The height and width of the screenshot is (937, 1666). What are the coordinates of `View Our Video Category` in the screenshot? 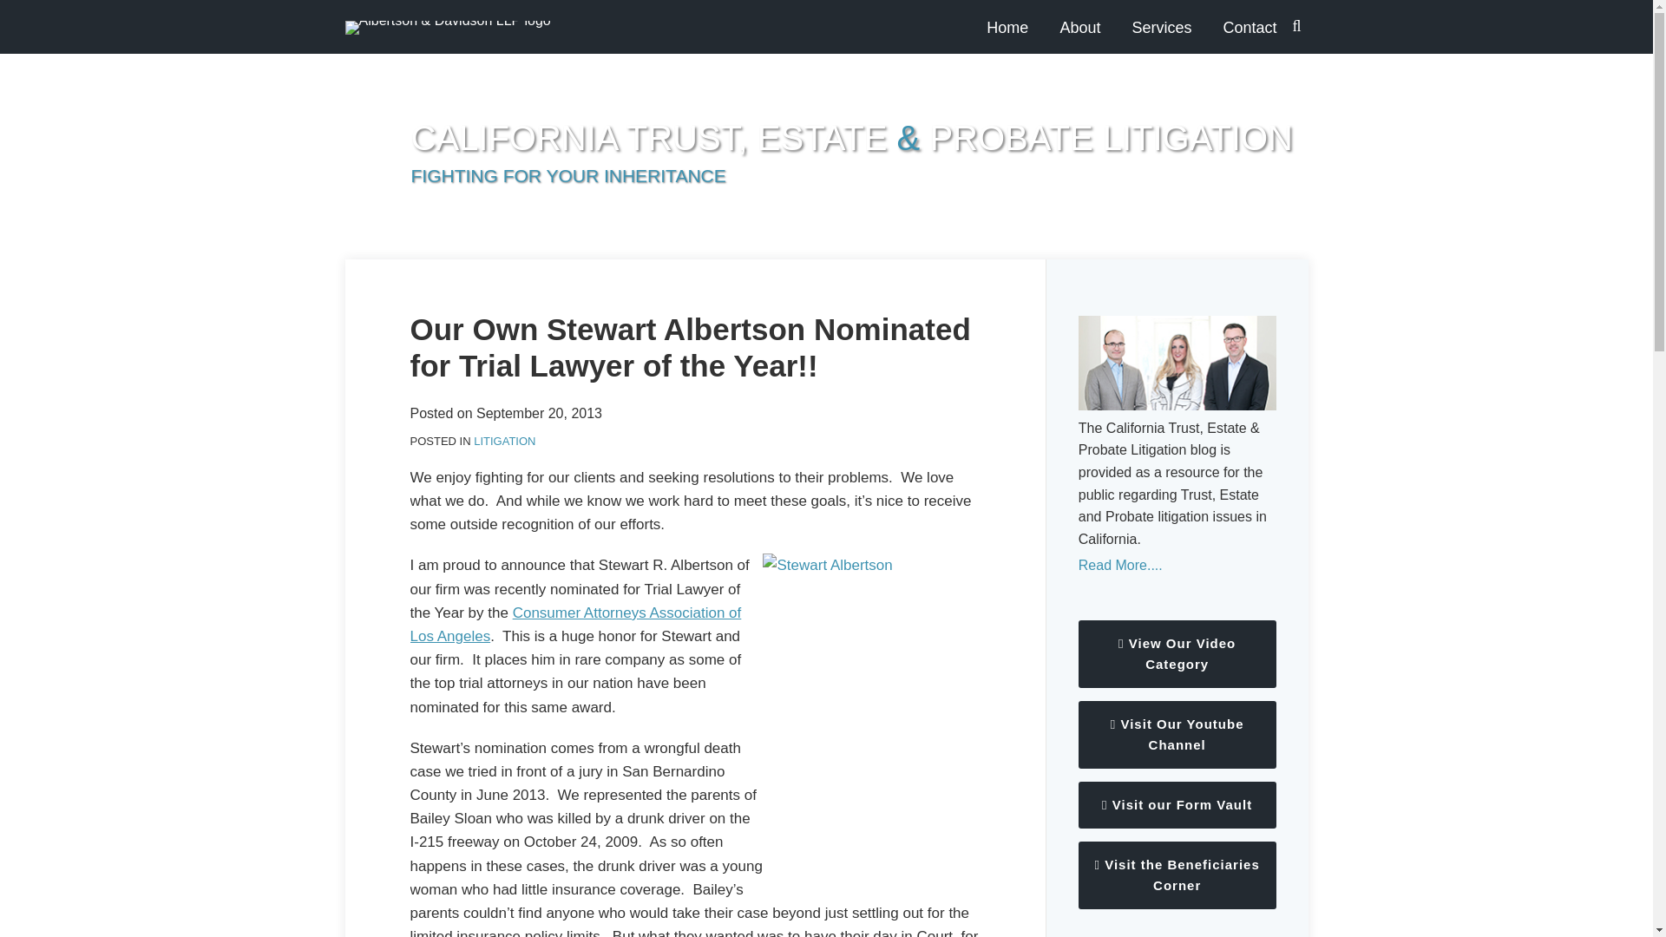 It's located at (1177, 653).